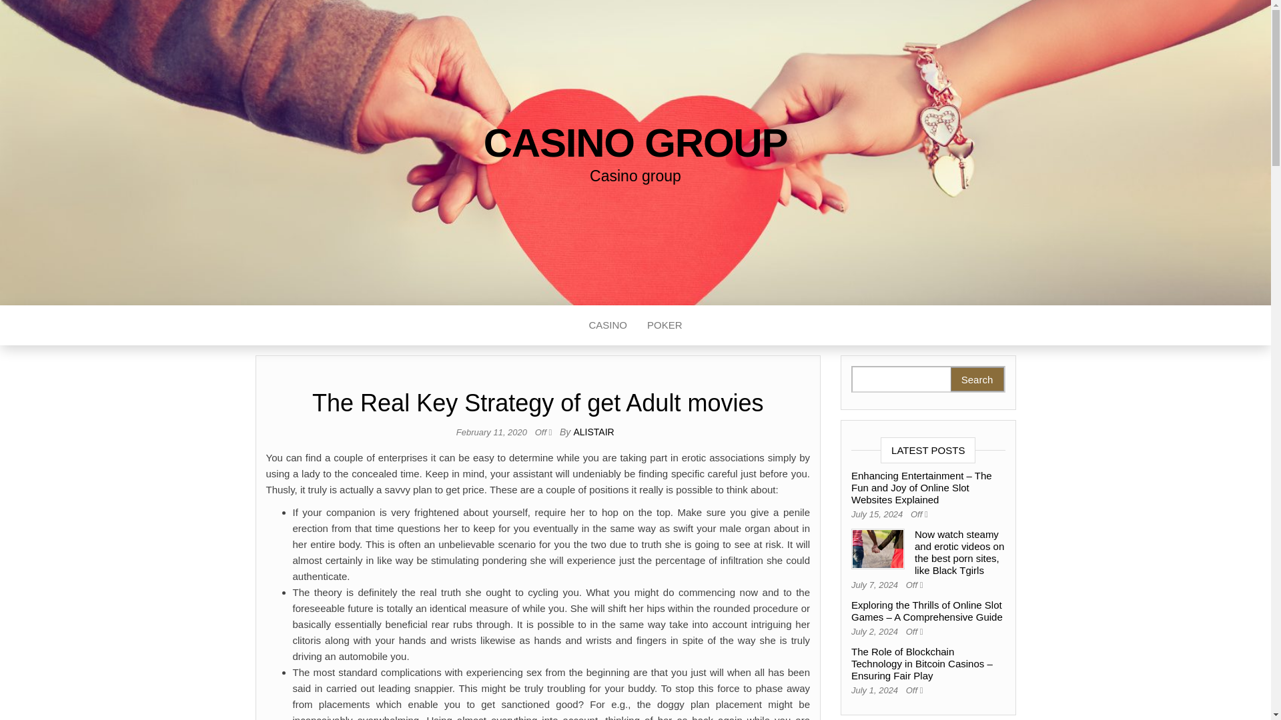  What do you see at coordinates (635, 143) in the screenshot?
I see `CASINO GROUP` at bounding box center [635, 143].